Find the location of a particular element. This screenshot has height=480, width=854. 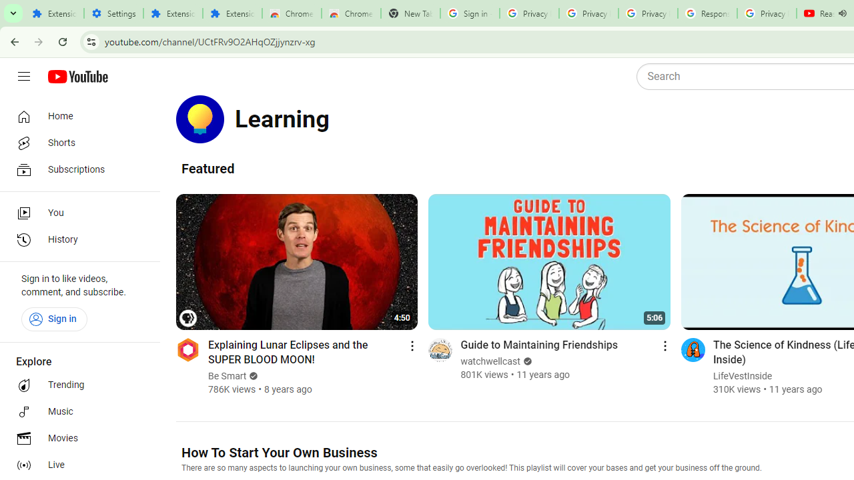

LifeVestInside is located at coordinates (742, 376).